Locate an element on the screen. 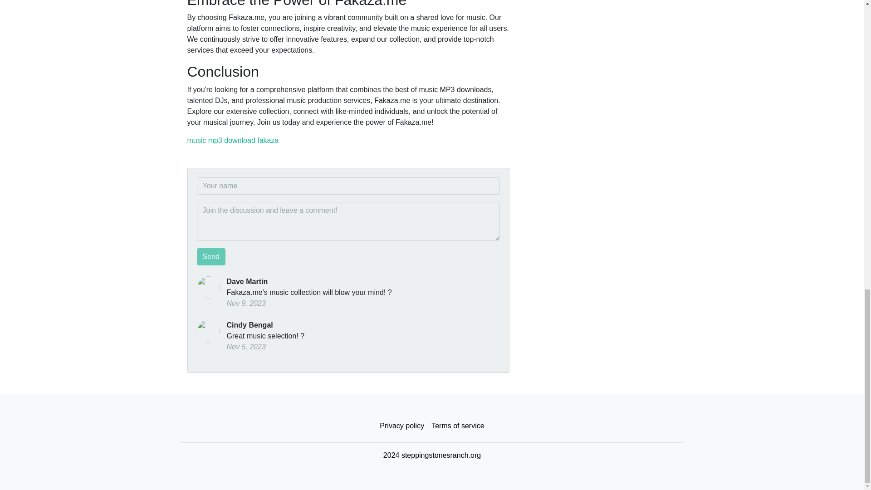 This screenshot has height=490, width=871. Send is located at coordinates (211, 257).